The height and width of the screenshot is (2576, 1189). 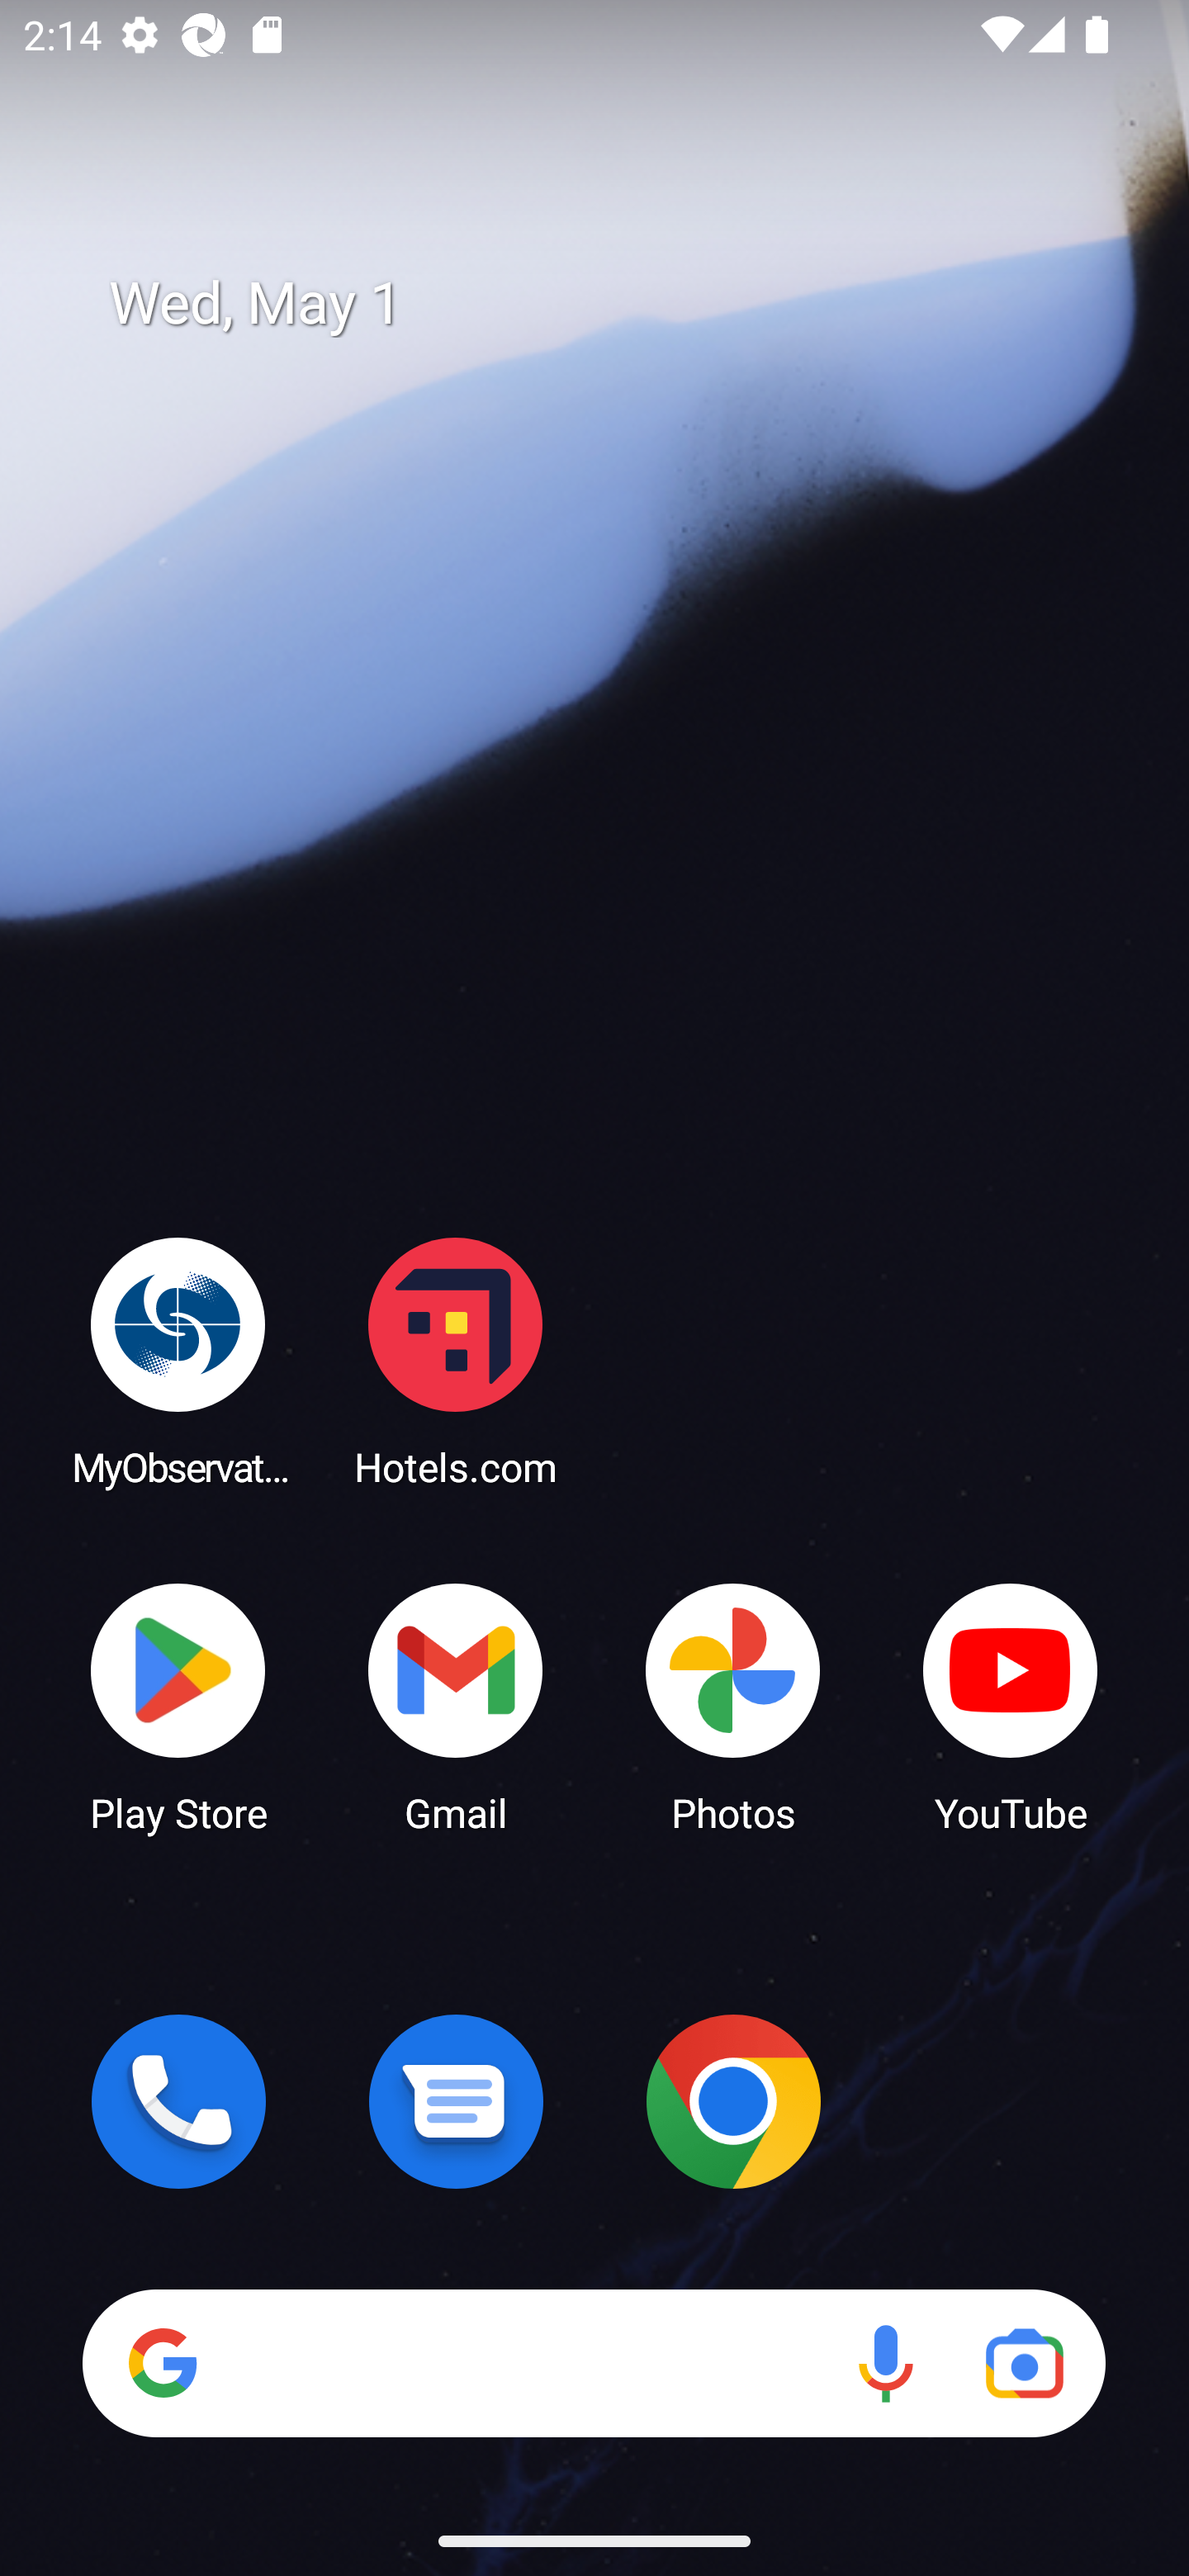 I want to click on Wed, May 1, so click(x=618, y=304).